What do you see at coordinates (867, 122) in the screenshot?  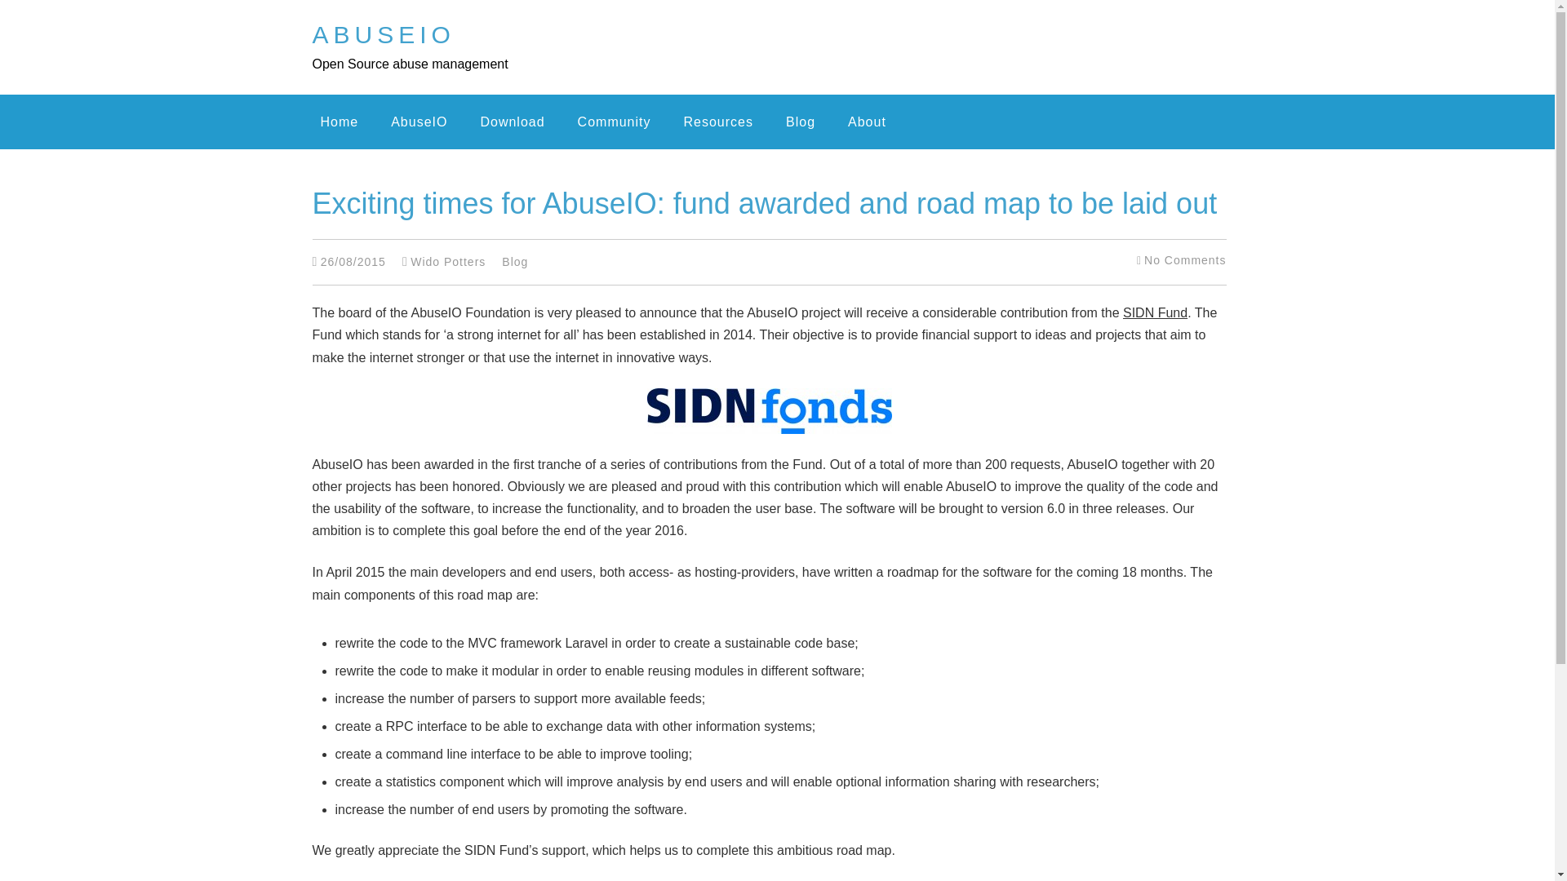 I see `About` at bounding box center [867, 122].